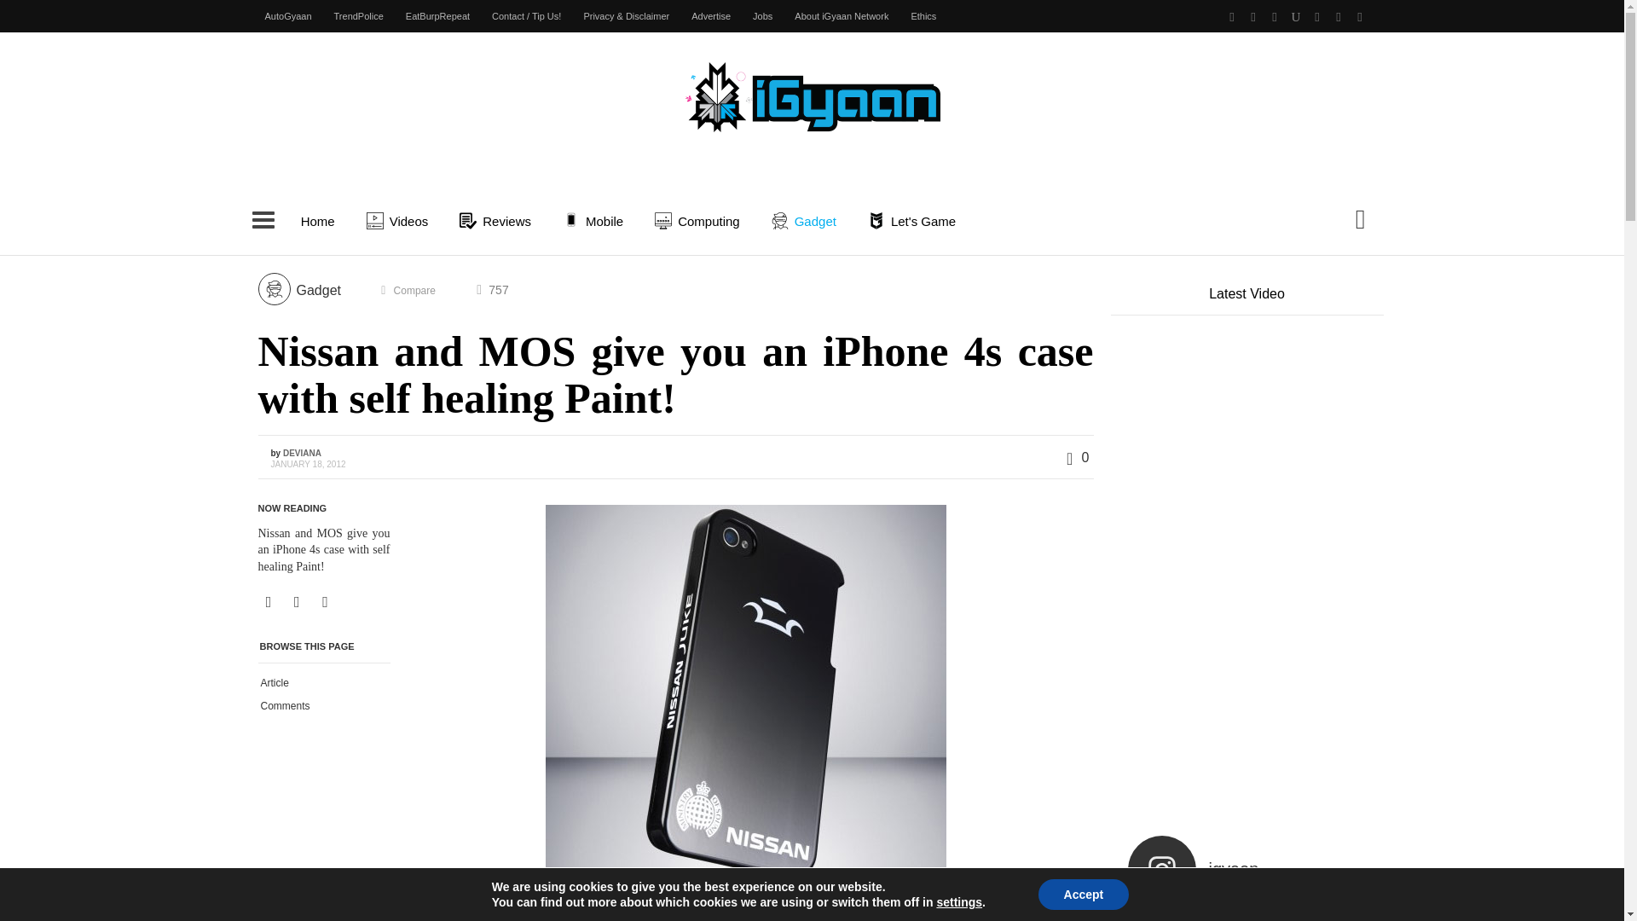 The height and width of the screenshot is (921, 1637). Describe the element at coordinates (762, 15) in the screenshot. I see `Jobs` at that location.